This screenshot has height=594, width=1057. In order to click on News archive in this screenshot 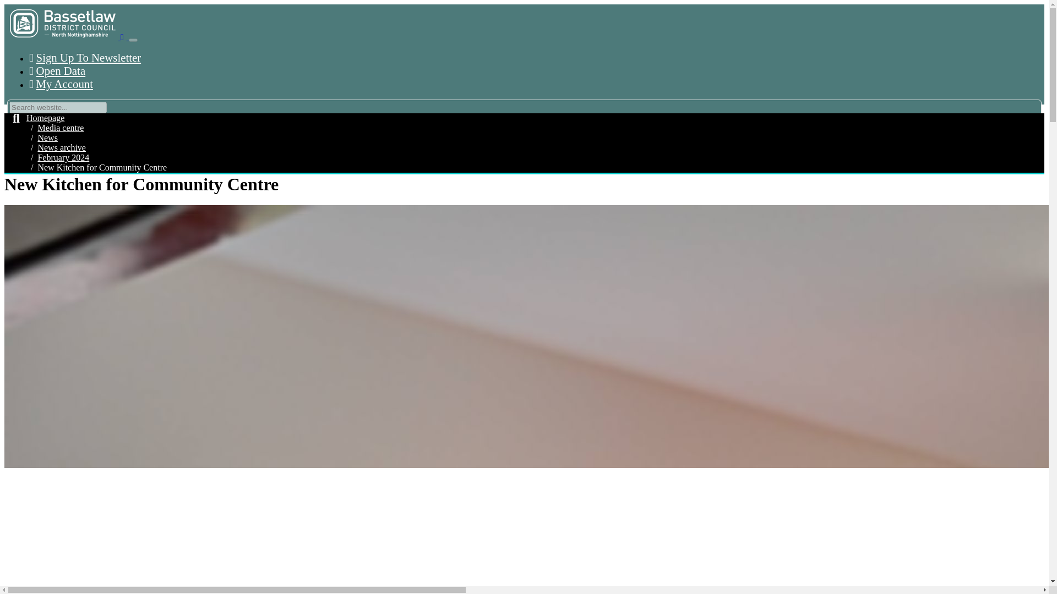, I will do `click(61, 147)`.